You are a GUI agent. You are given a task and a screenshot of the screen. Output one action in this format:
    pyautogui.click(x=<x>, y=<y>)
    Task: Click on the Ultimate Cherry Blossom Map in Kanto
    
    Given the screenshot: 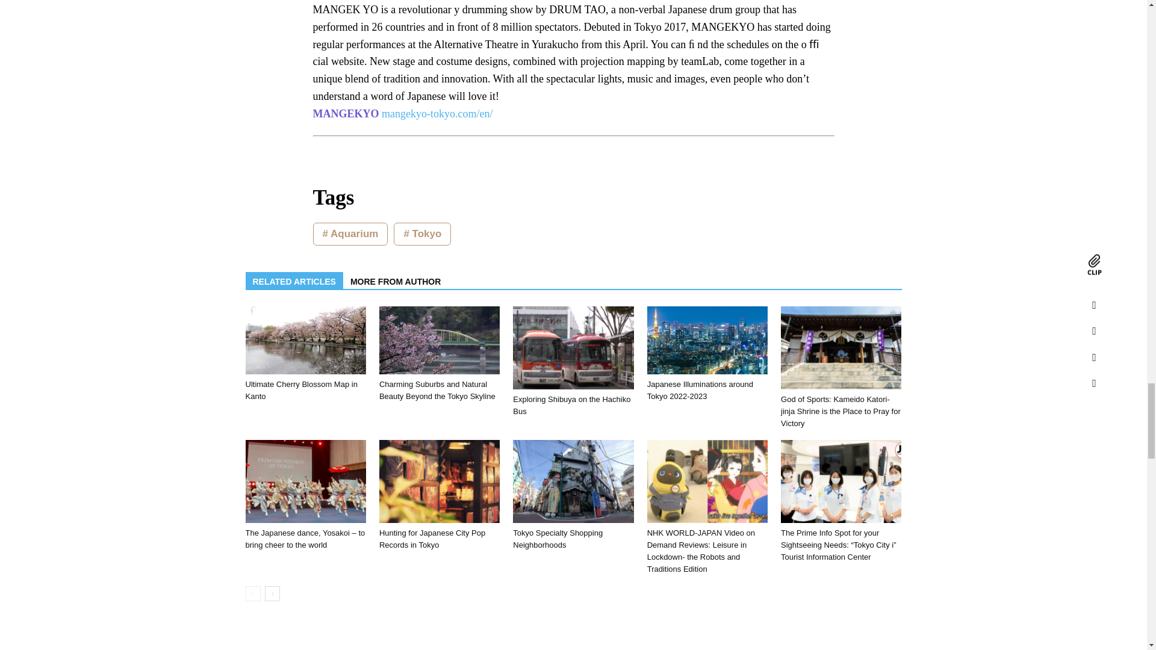 What is the action you would take?
    pyautogui.click(x=301, y=390)
    